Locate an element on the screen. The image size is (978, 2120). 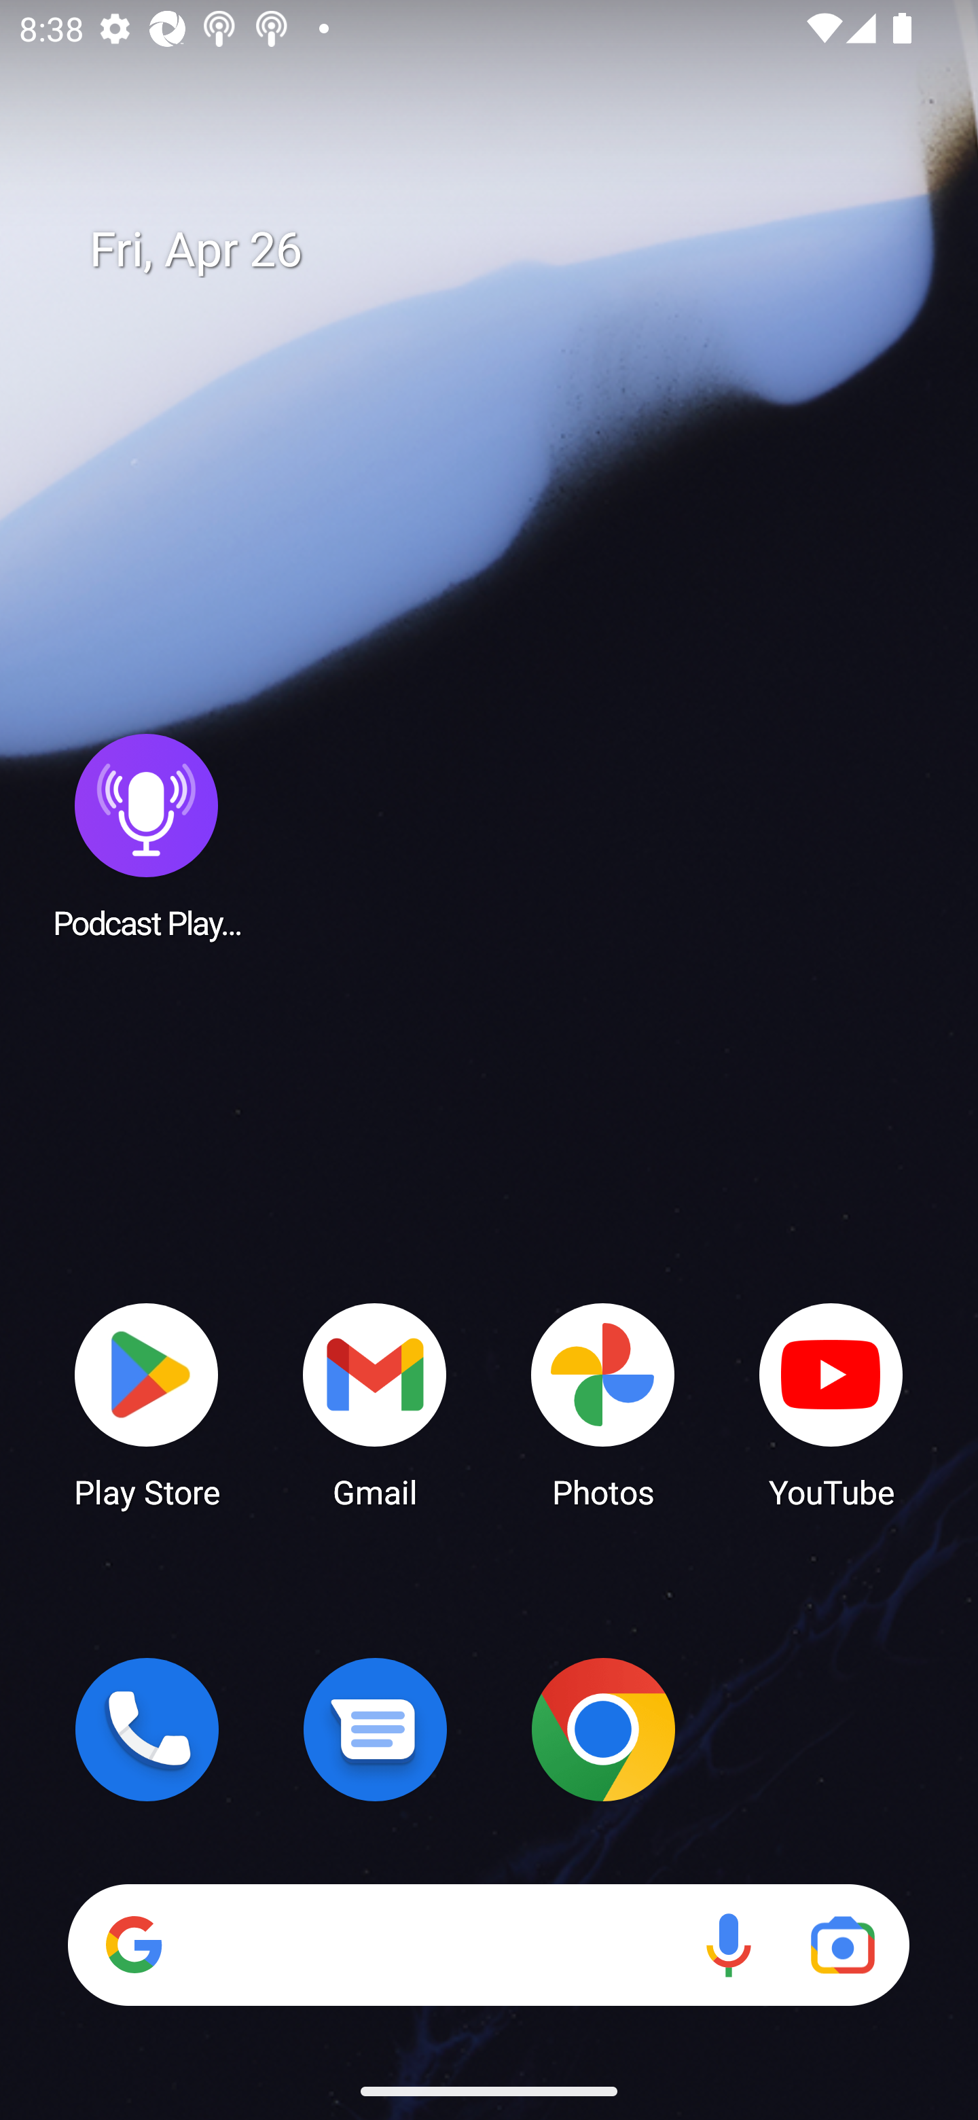
Phone is located at coordinates (147, 1729).